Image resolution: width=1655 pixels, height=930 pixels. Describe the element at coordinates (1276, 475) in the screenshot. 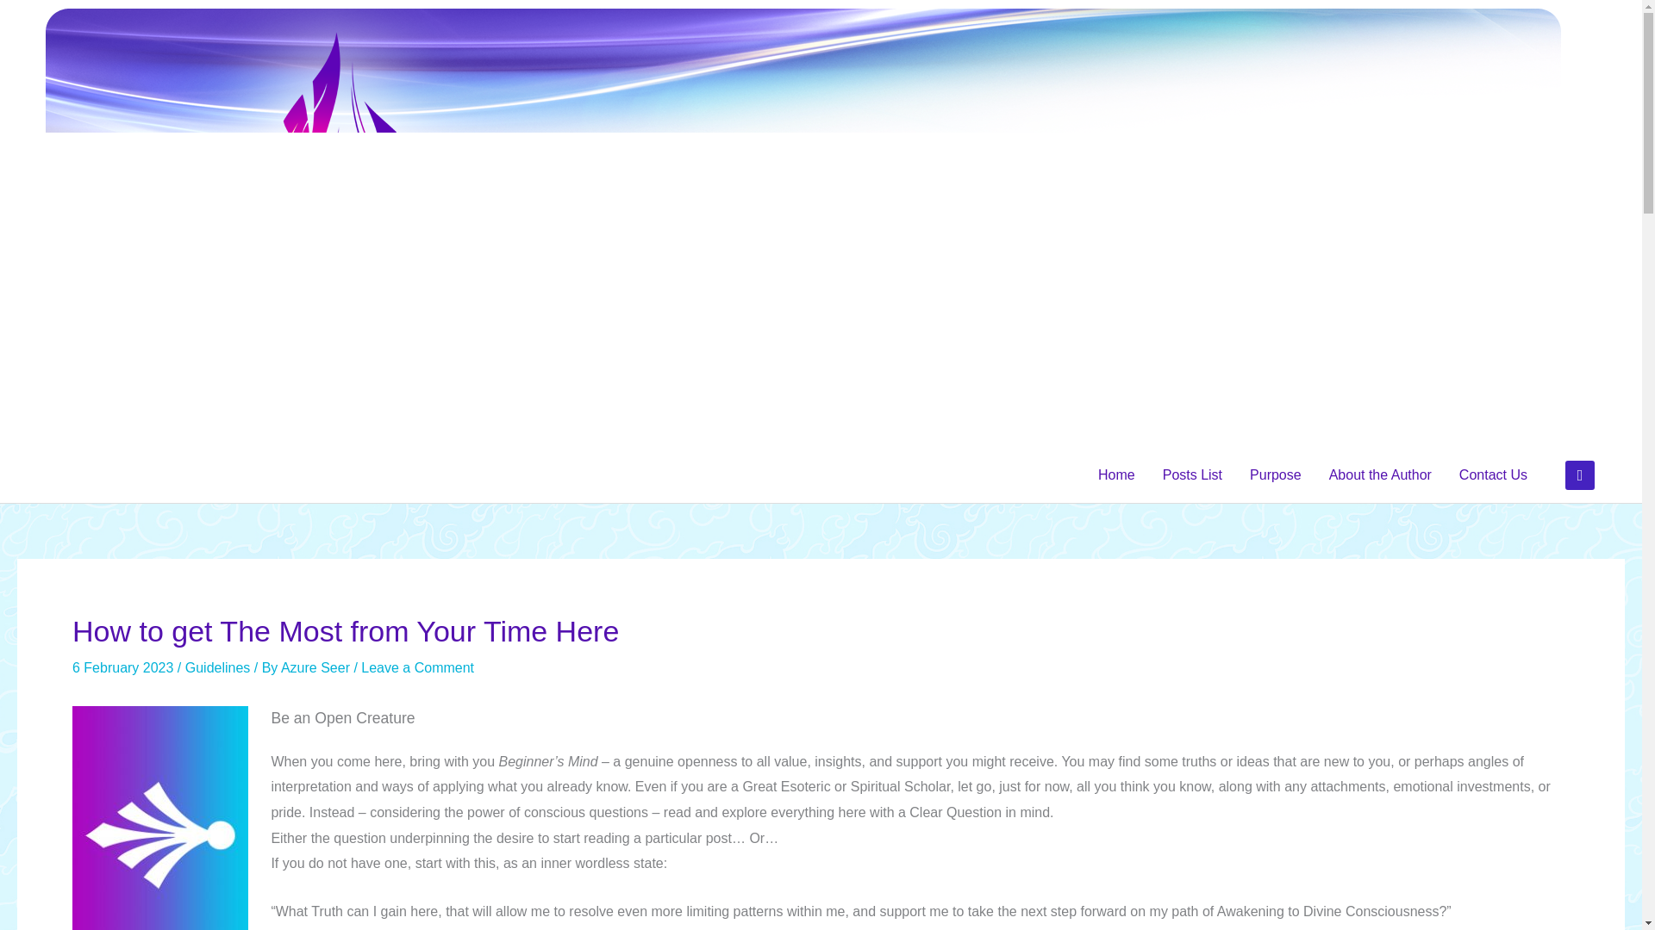

I see `Purpose` at that location.